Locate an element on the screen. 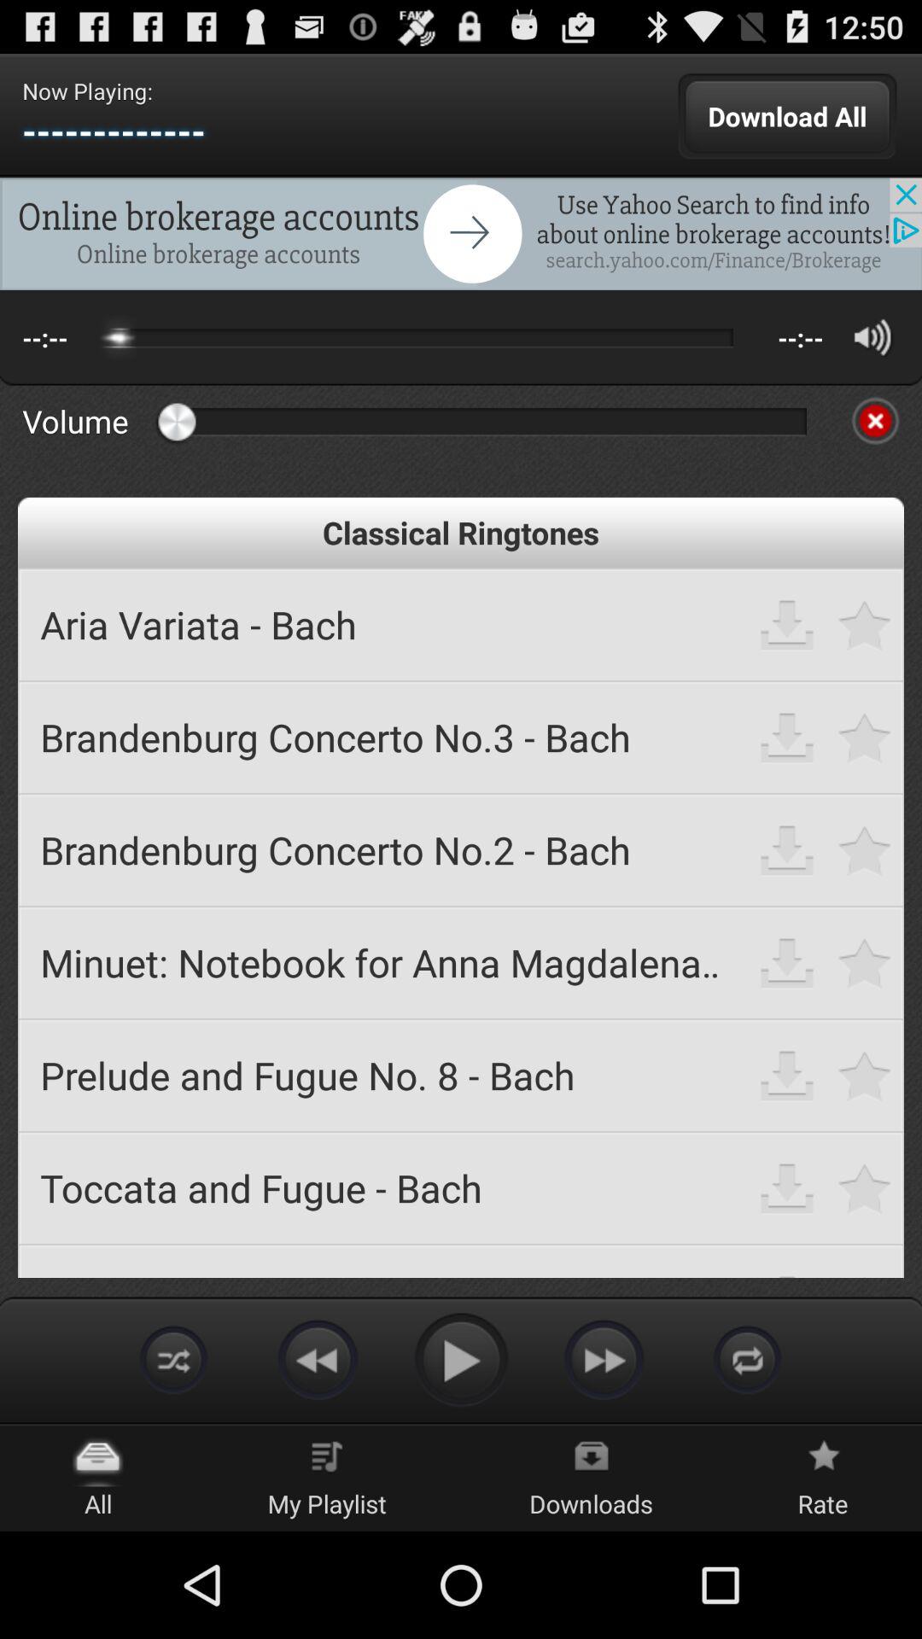 This screenshot has height=1639, width=922. favorite song is located at coordinates (866, 1188).